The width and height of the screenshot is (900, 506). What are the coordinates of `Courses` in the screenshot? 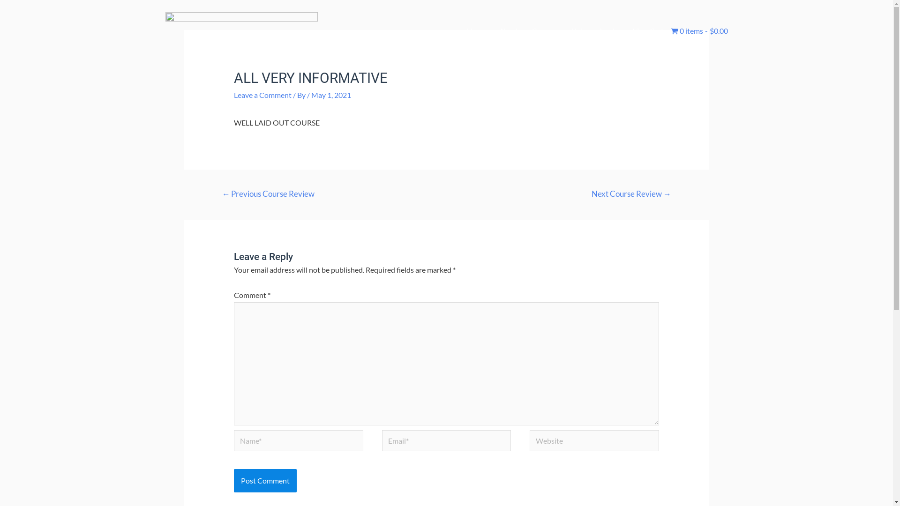 It's located at (545, 31).